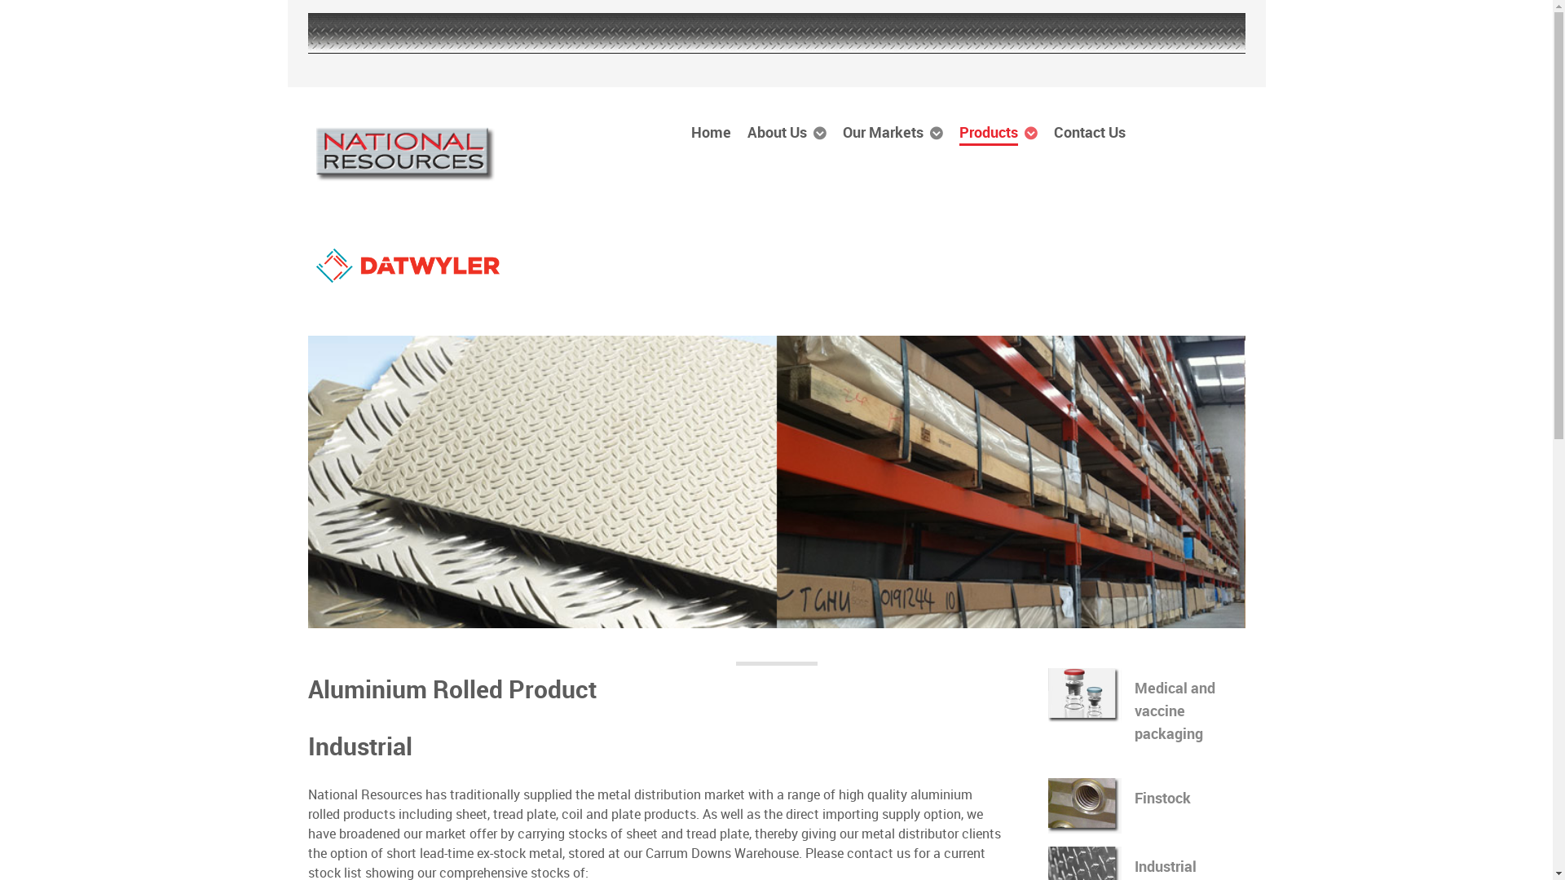  Describe the element at coordinates (999, 132) in the screenshot. I see `Products` at that location.